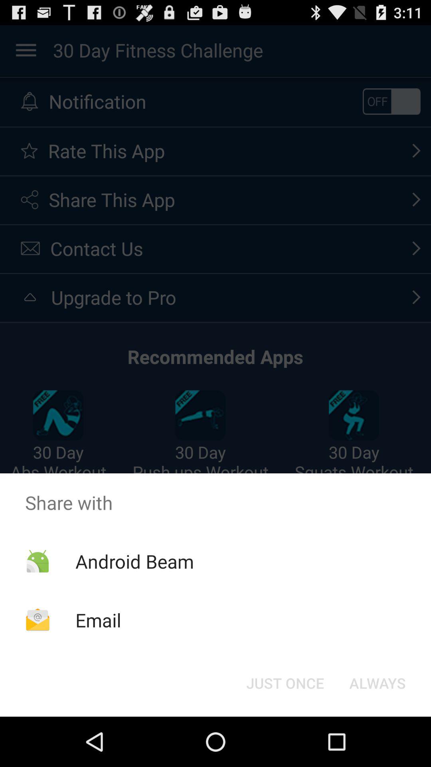 The height and width of the screenshot is (767, 431). What do you see at coordinates (98, 620) in the screenshot?
I see `tap email app` at bounding box center [98, 620].